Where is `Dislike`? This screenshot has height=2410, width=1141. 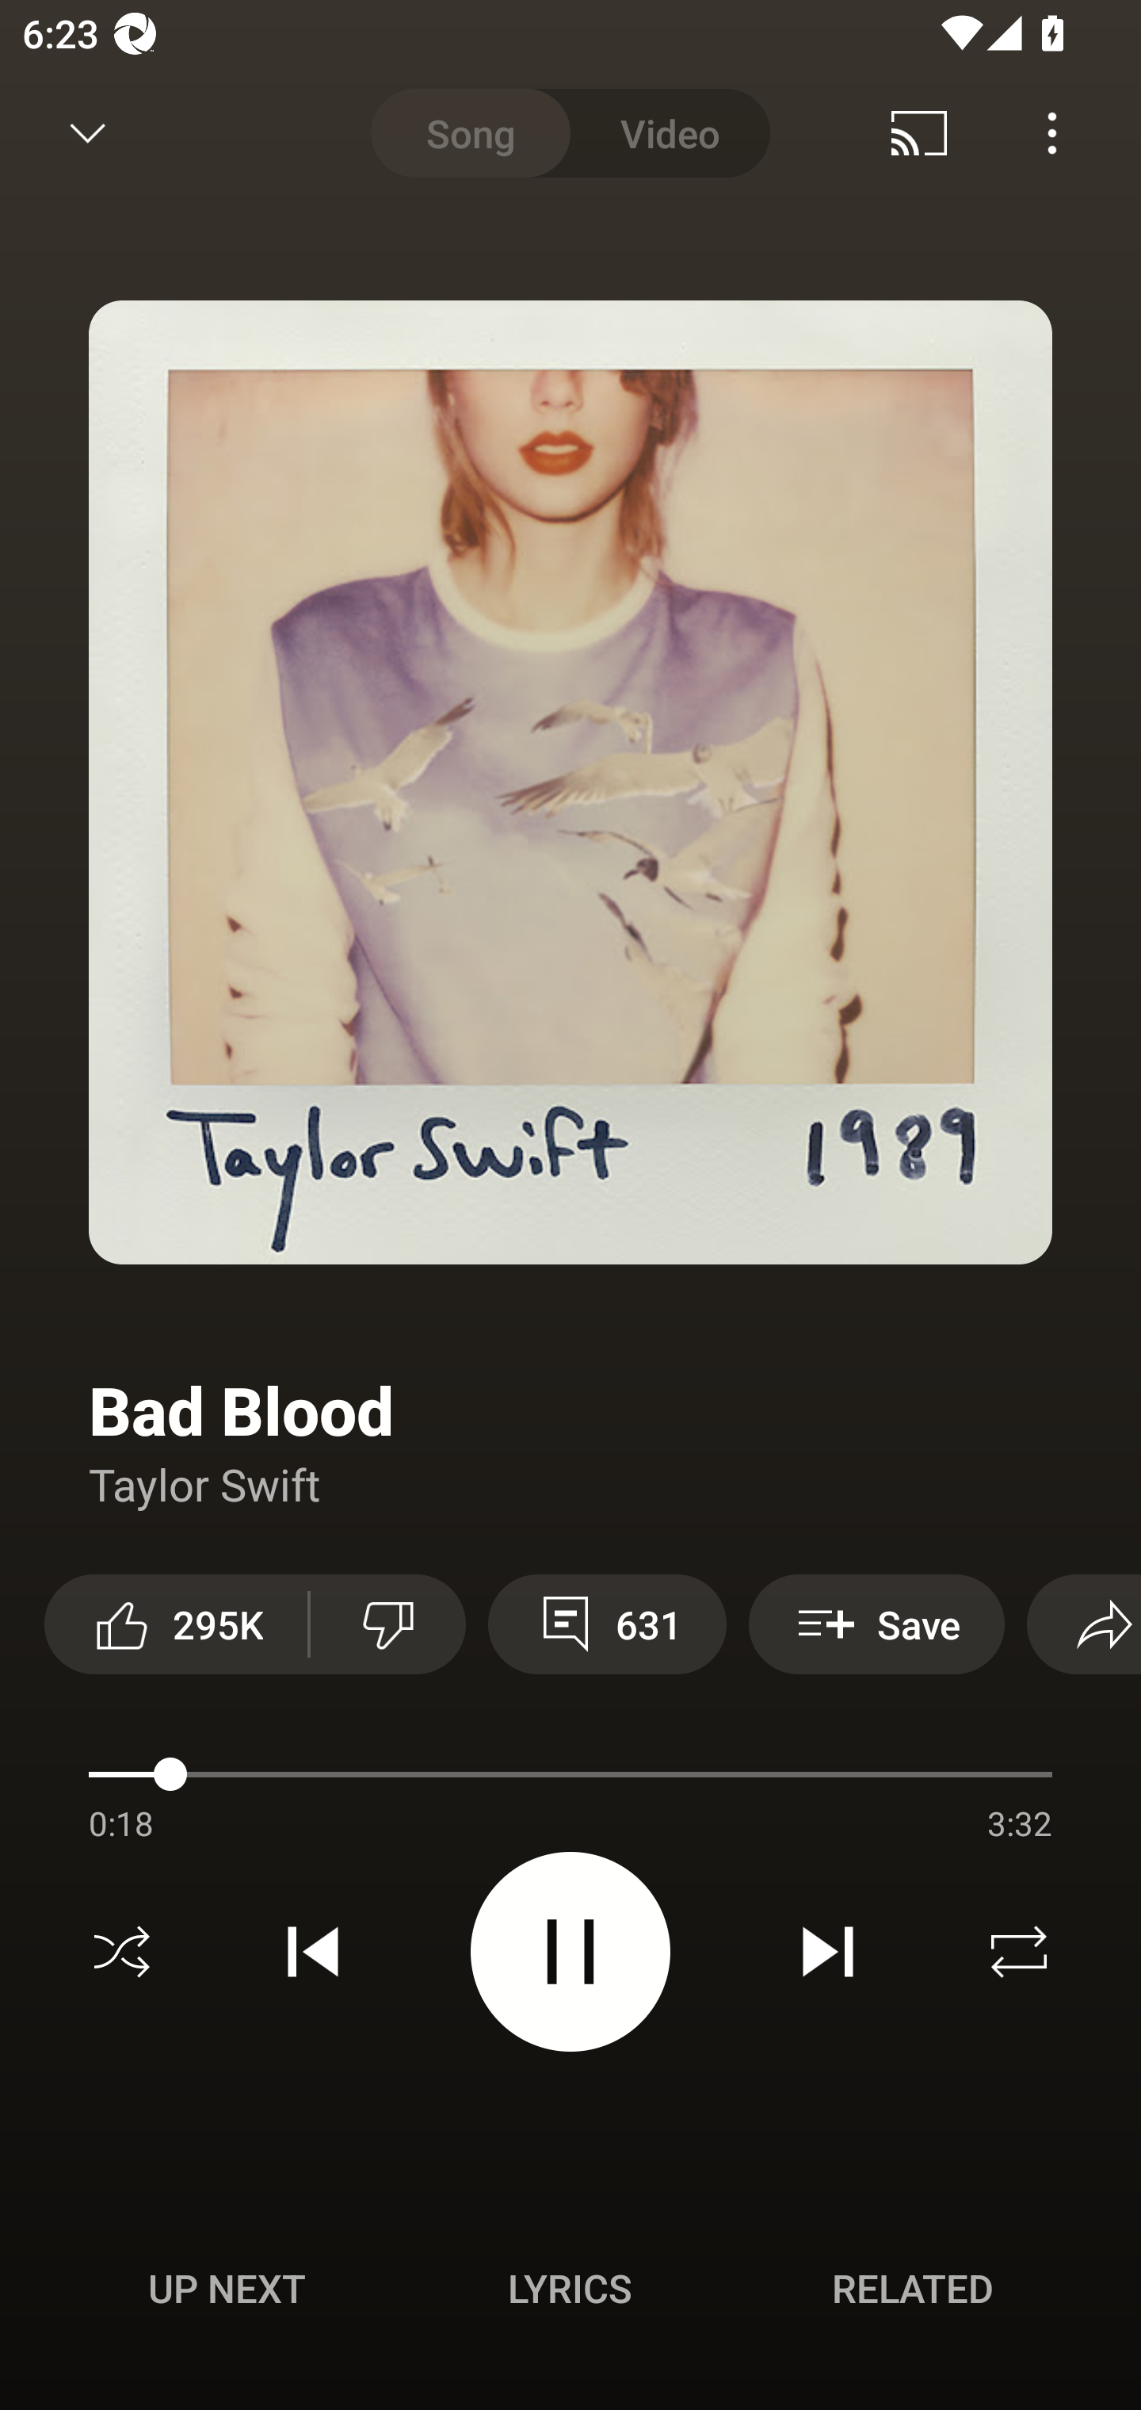
Dislike is located at coordinates (387, 1624).